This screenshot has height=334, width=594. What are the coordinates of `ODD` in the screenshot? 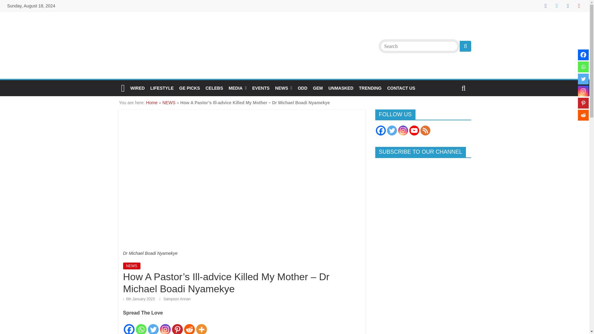 It's located at (302, 88).